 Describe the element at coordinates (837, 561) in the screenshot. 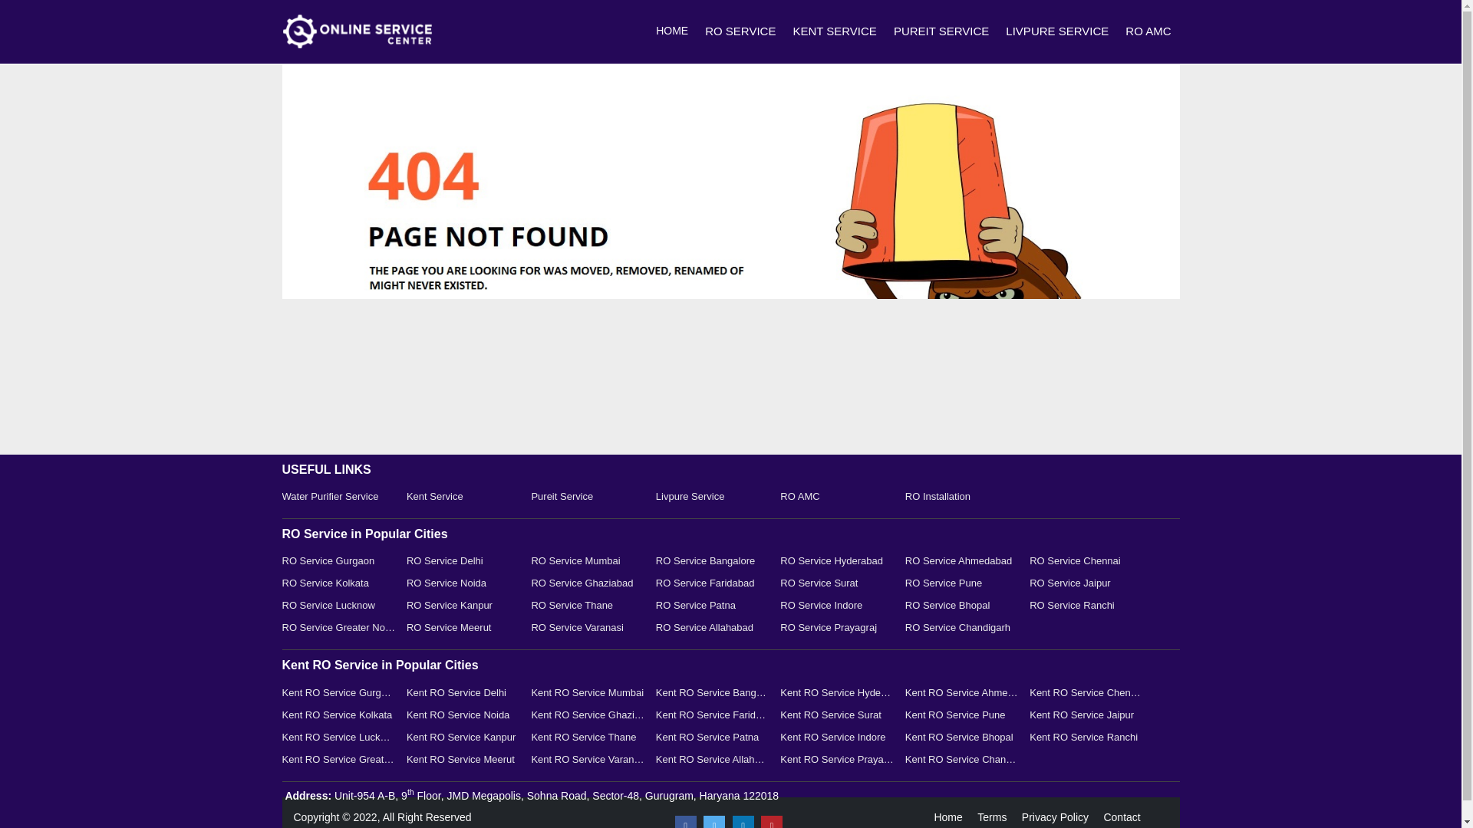

I see `RO Service Hyderabad` at that location.